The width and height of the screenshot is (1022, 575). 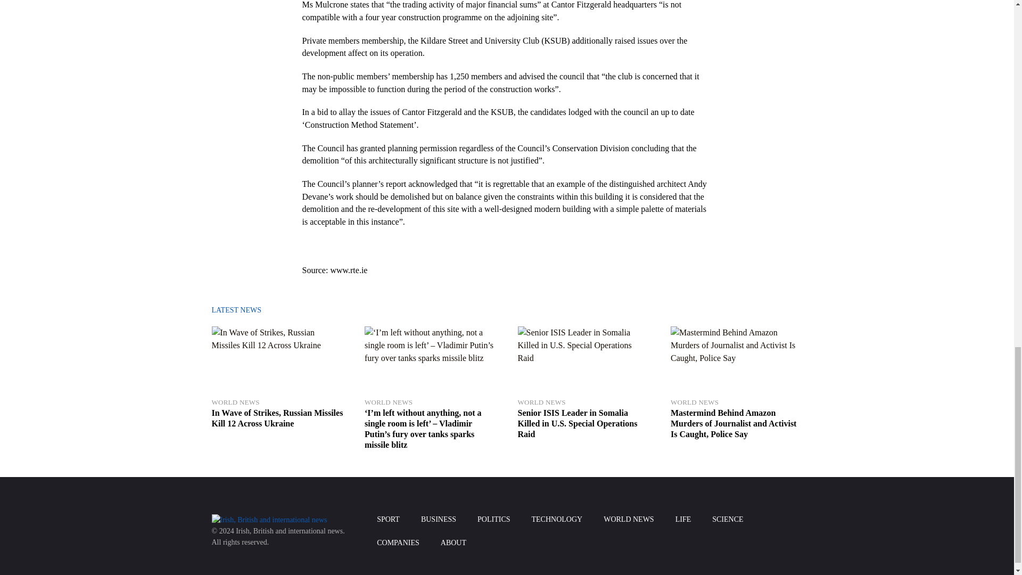 What do you see at coordinates (557, 519) in the screenshot?
I see `TECHNOLOGY` at bounding box center [557, 519].